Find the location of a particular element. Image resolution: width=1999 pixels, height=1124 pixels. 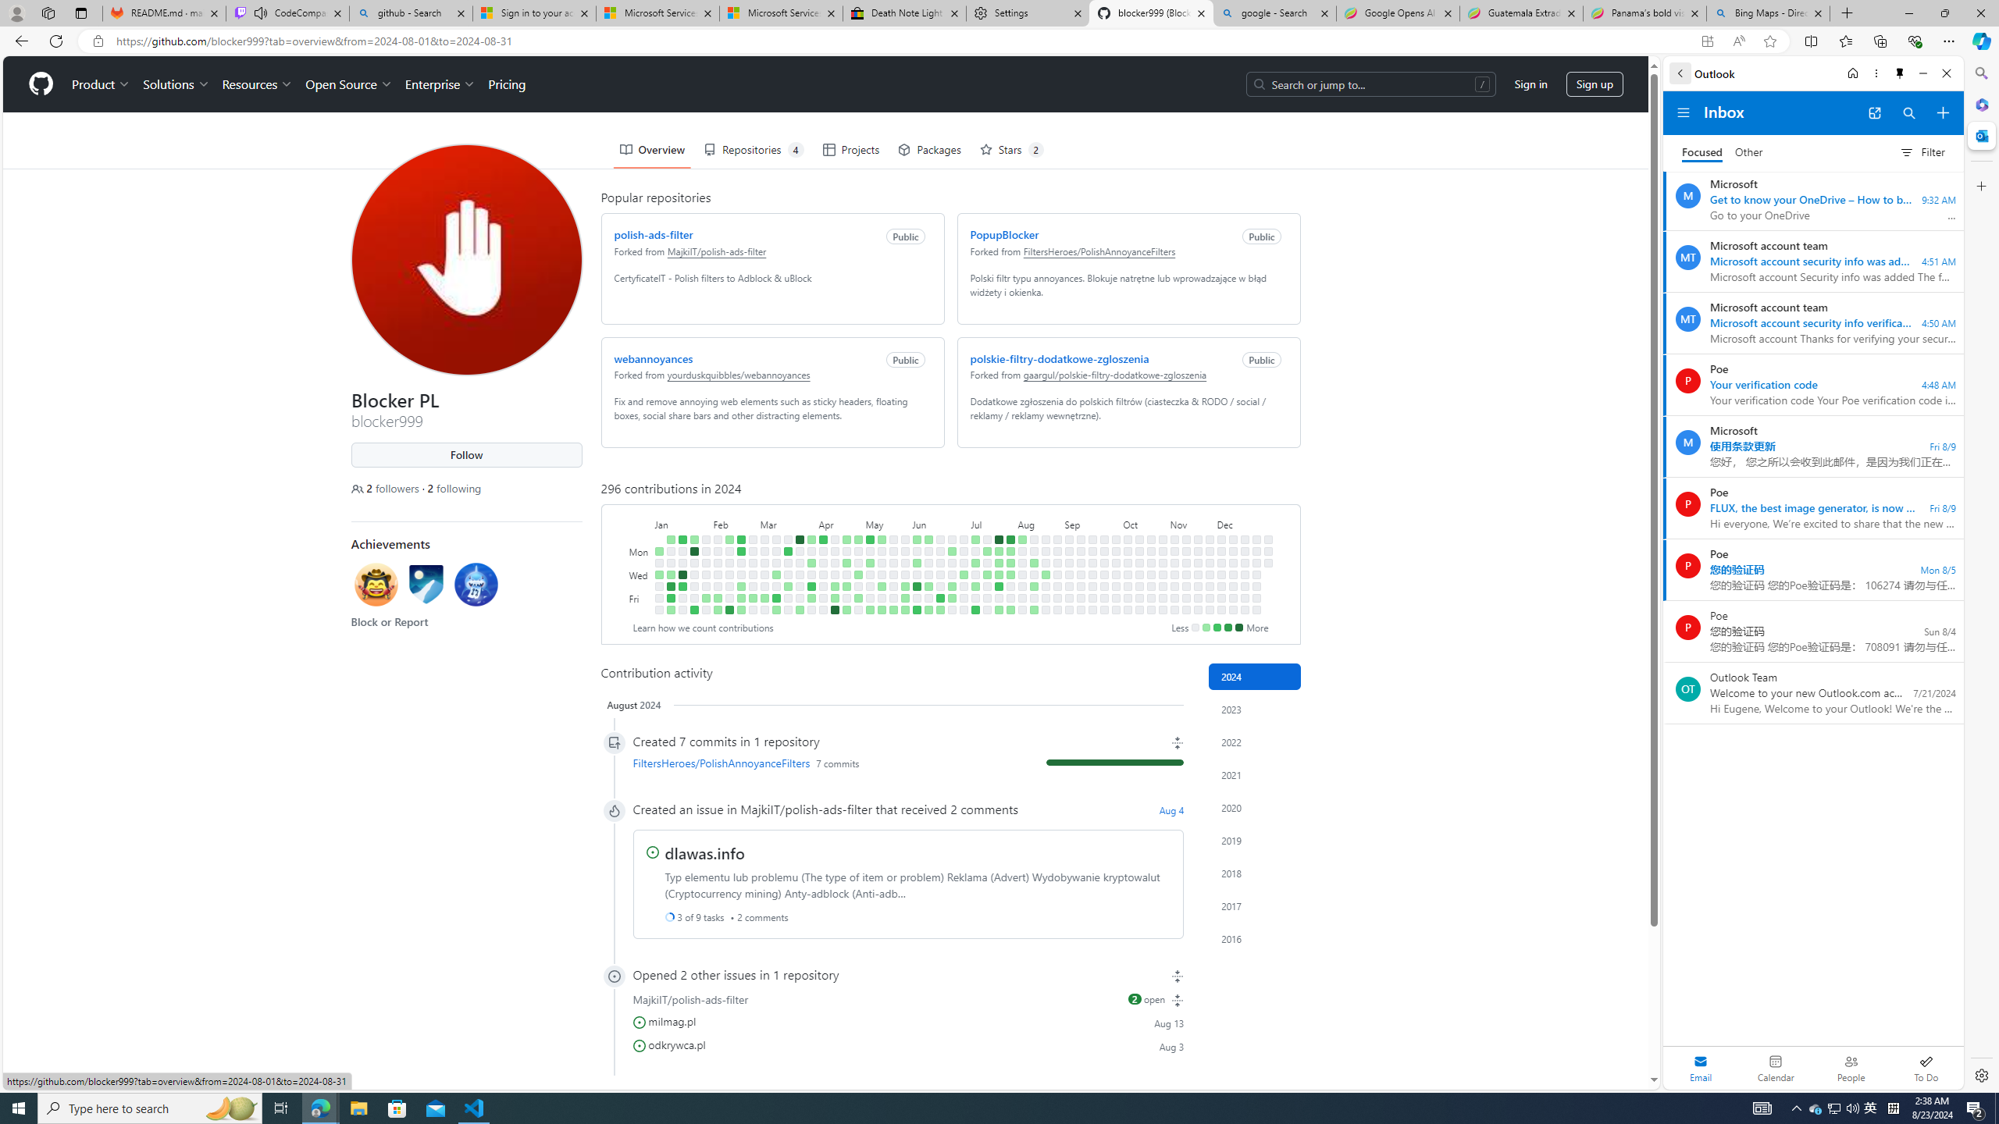

No contributions on March 23rd. is located at coordinates (787, 610).